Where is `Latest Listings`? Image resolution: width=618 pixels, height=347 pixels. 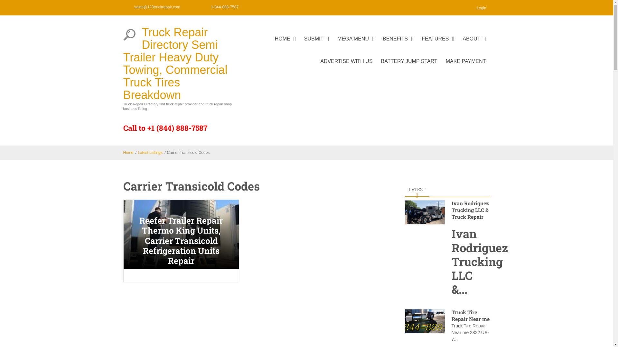 Latest Listings is located at coordinates (150, 153).